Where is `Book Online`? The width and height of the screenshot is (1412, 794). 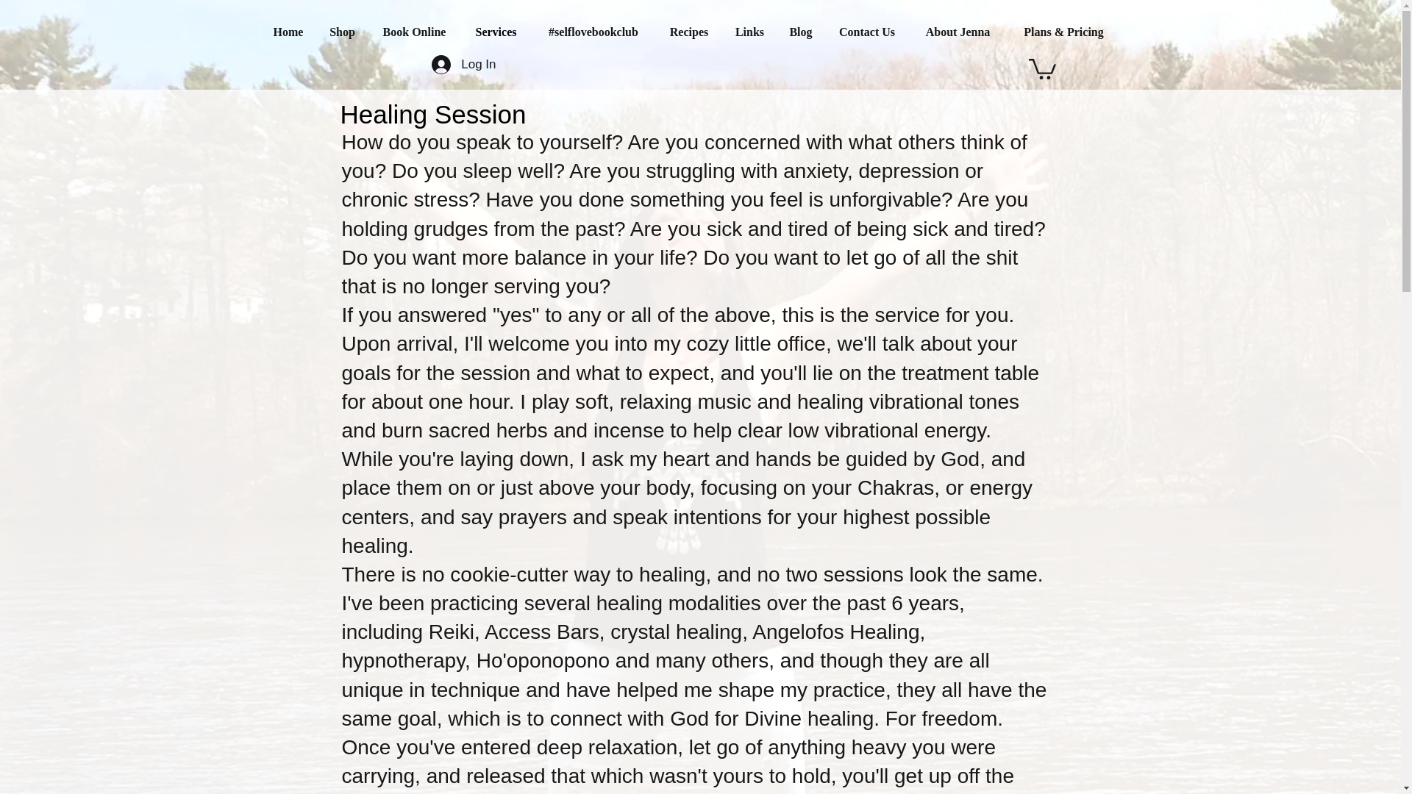 Book Online is located at coordinates (413, 32).